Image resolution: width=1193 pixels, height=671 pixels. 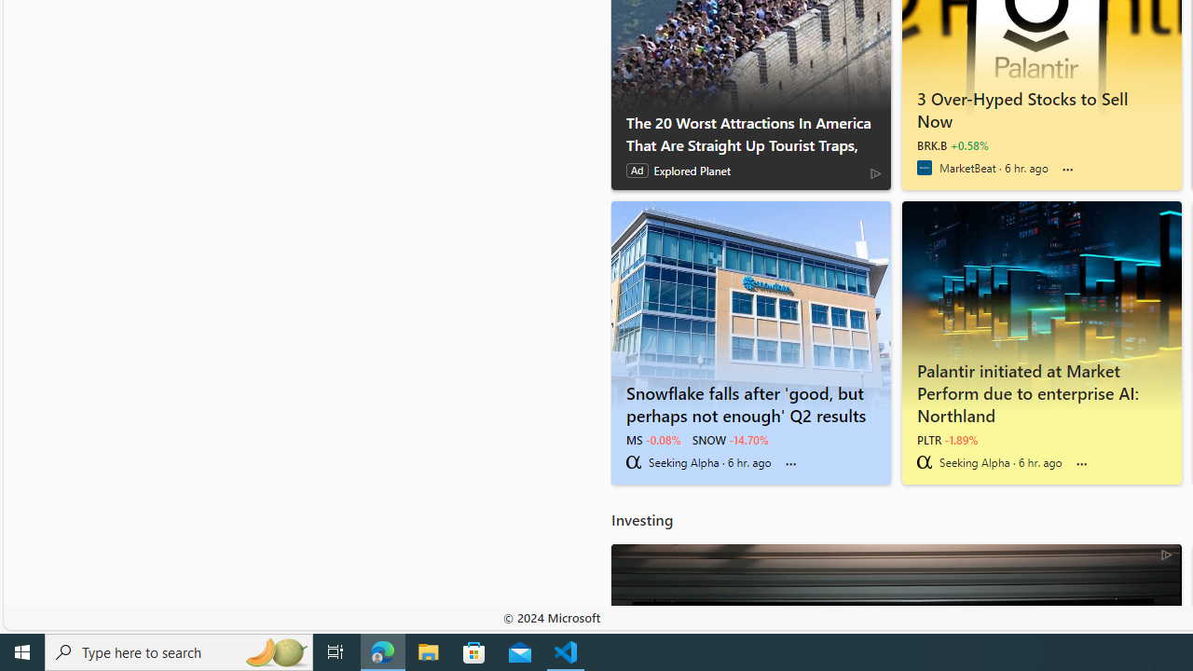 What do you see at coordinates (924, 462) in the screenshot?
I see `Seeking Alpha` at bounding box center [924, 462].